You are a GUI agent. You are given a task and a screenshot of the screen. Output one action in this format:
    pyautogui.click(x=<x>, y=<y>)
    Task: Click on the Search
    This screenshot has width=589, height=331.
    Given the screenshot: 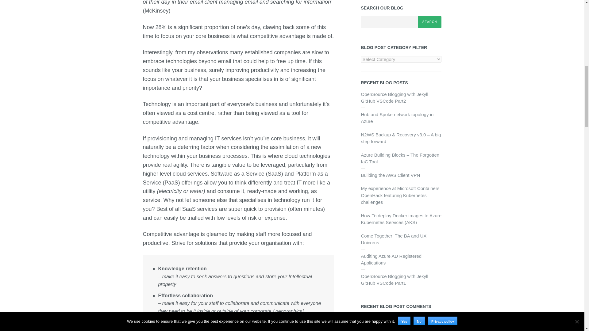 What is the action you would take?
    pyautogui.click(x=429, y=22)
    